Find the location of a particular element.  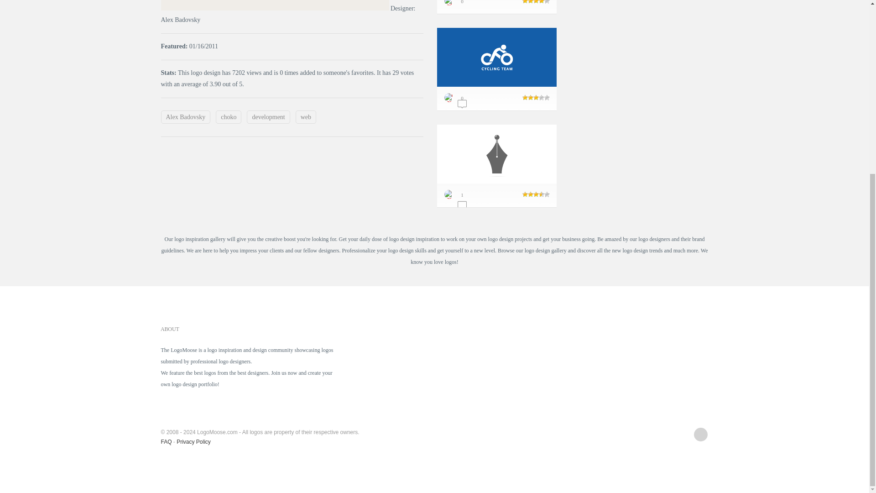

FAQ is located at coordinates (166, 442).